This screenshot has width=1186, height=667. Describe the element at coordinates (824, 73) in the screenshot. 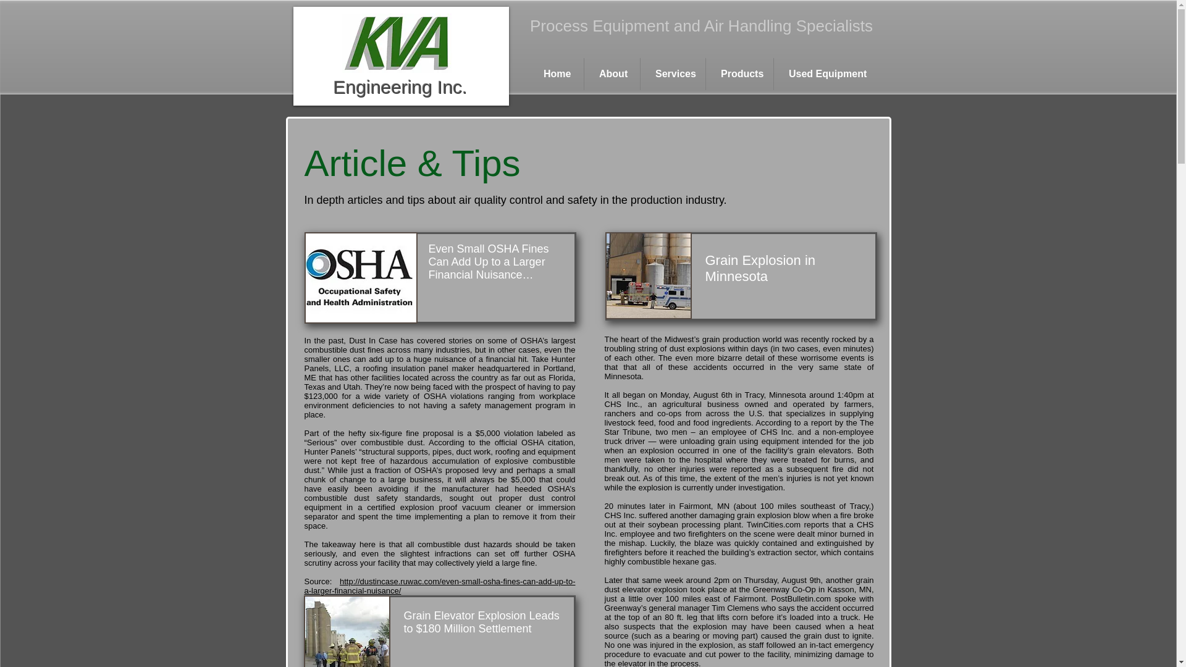

I see `Used Equipment` at that location.